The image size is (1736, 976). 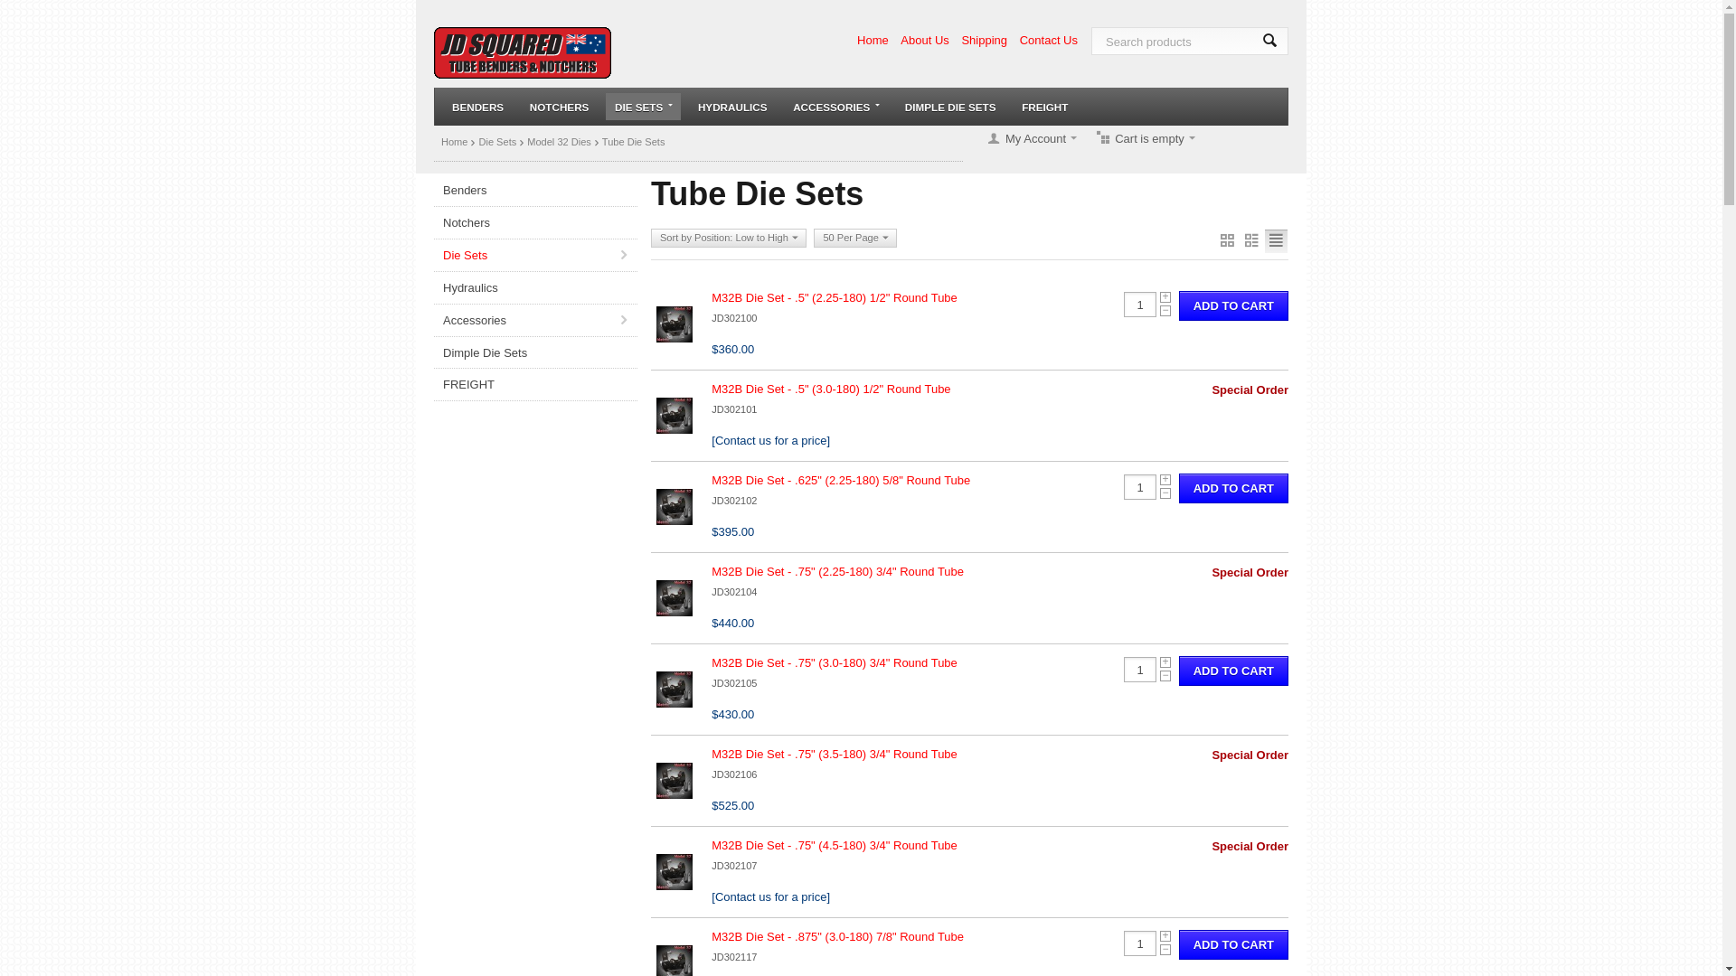 What do you see at coordinates (841, 481) in the screenshot?
I see `M32B Die Set - .625" (2.25-180) 5/8" Round Tube` at bounding box center [841, 481].